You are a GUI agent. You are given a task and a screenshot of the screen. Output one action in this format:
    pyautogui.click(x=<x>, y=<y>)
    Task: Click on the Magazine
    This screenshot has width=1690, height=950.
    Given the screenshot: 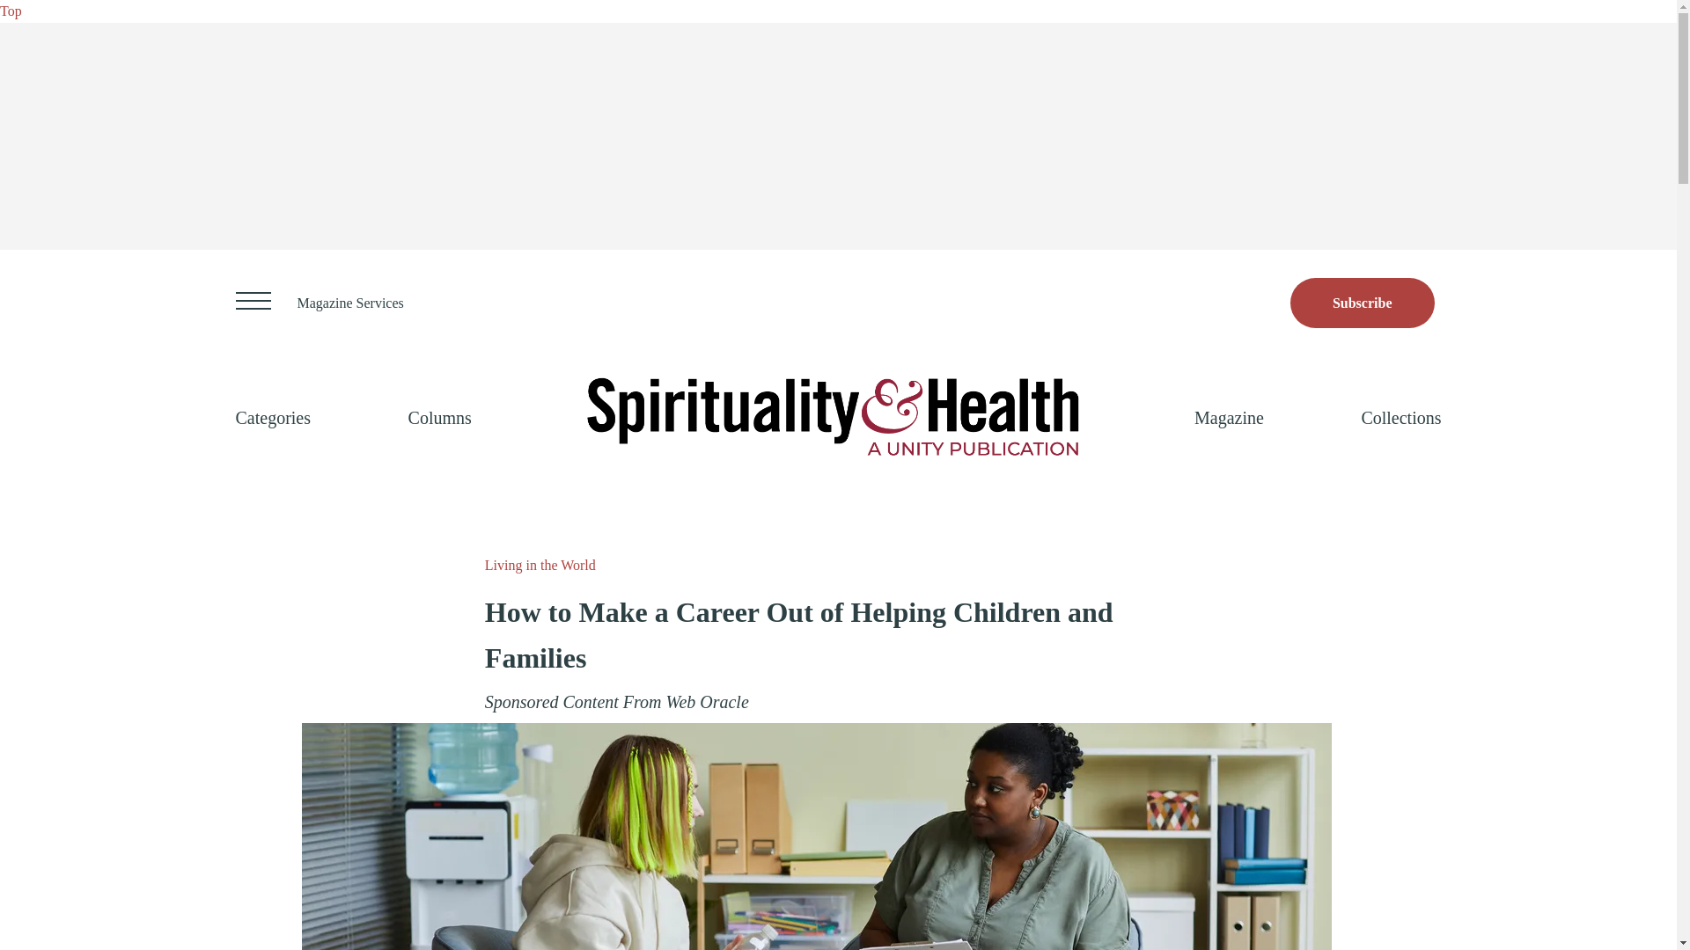 What is the action you would take?
    pyautogui.click(x=1229, y=417)
    